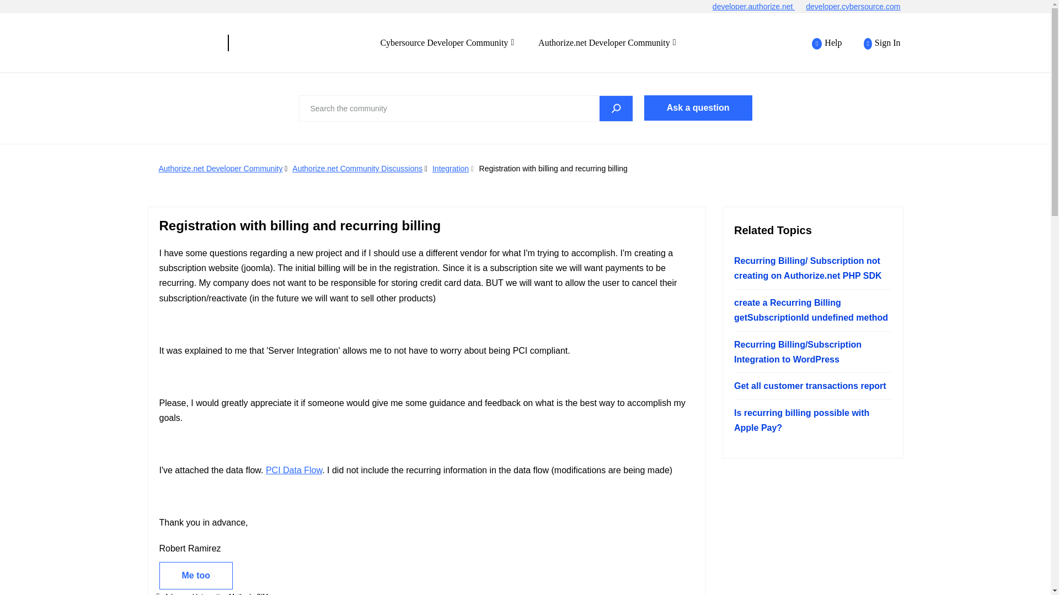 The image size is (1059, 595). Describe the element at coordinates (207, 594) in the screenshot. I see `Advanced Integration Method` at that location.